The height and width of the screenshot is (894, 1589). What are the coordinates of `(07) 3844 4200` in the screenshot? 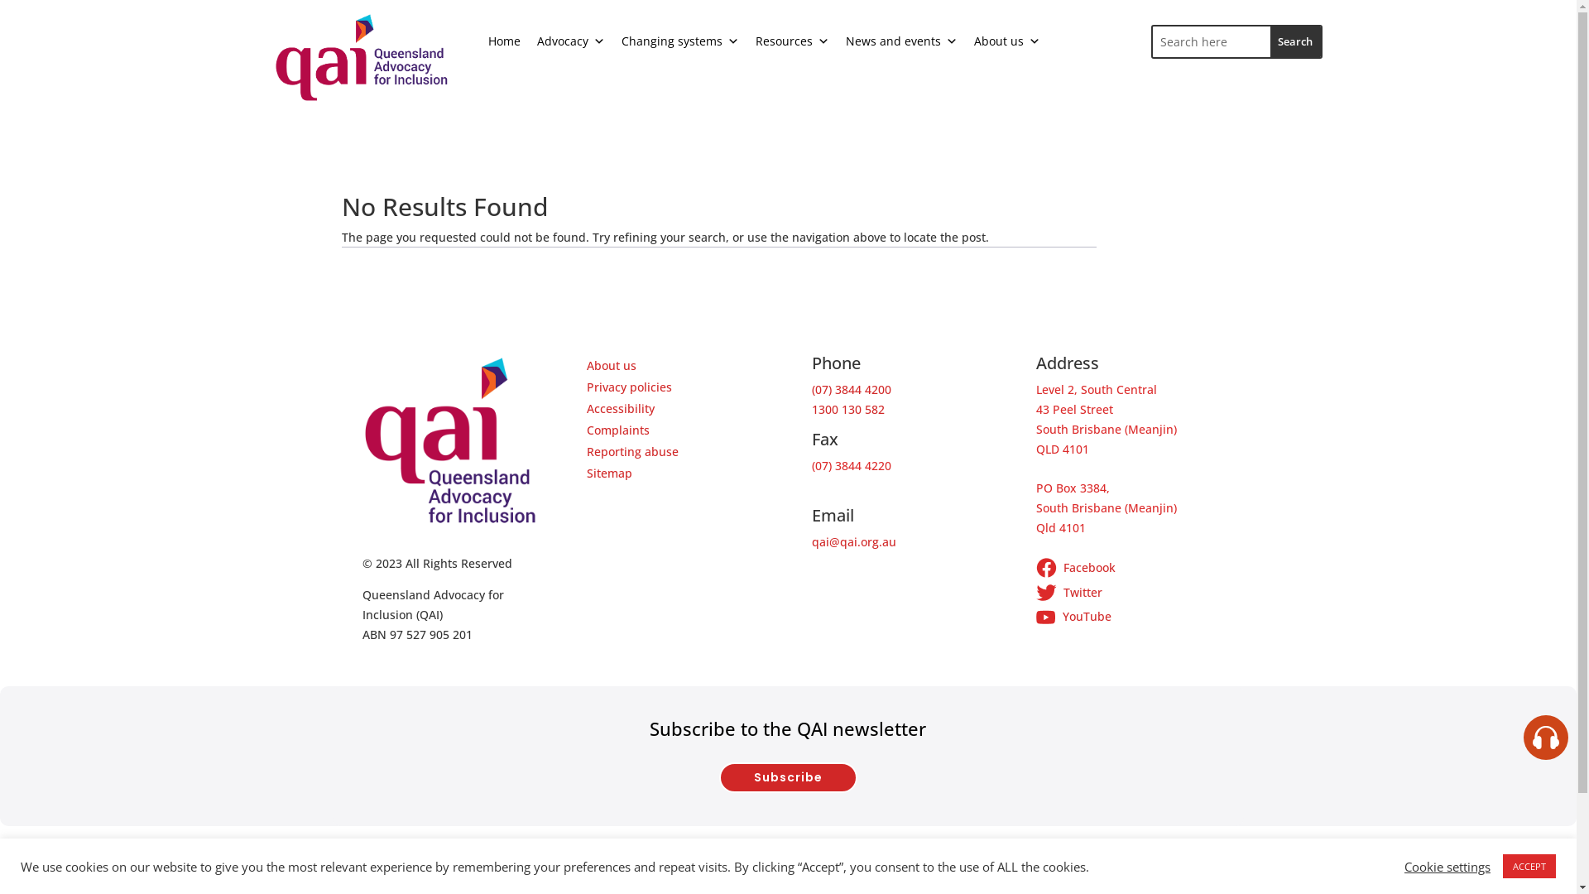 It's located at (852, 389).